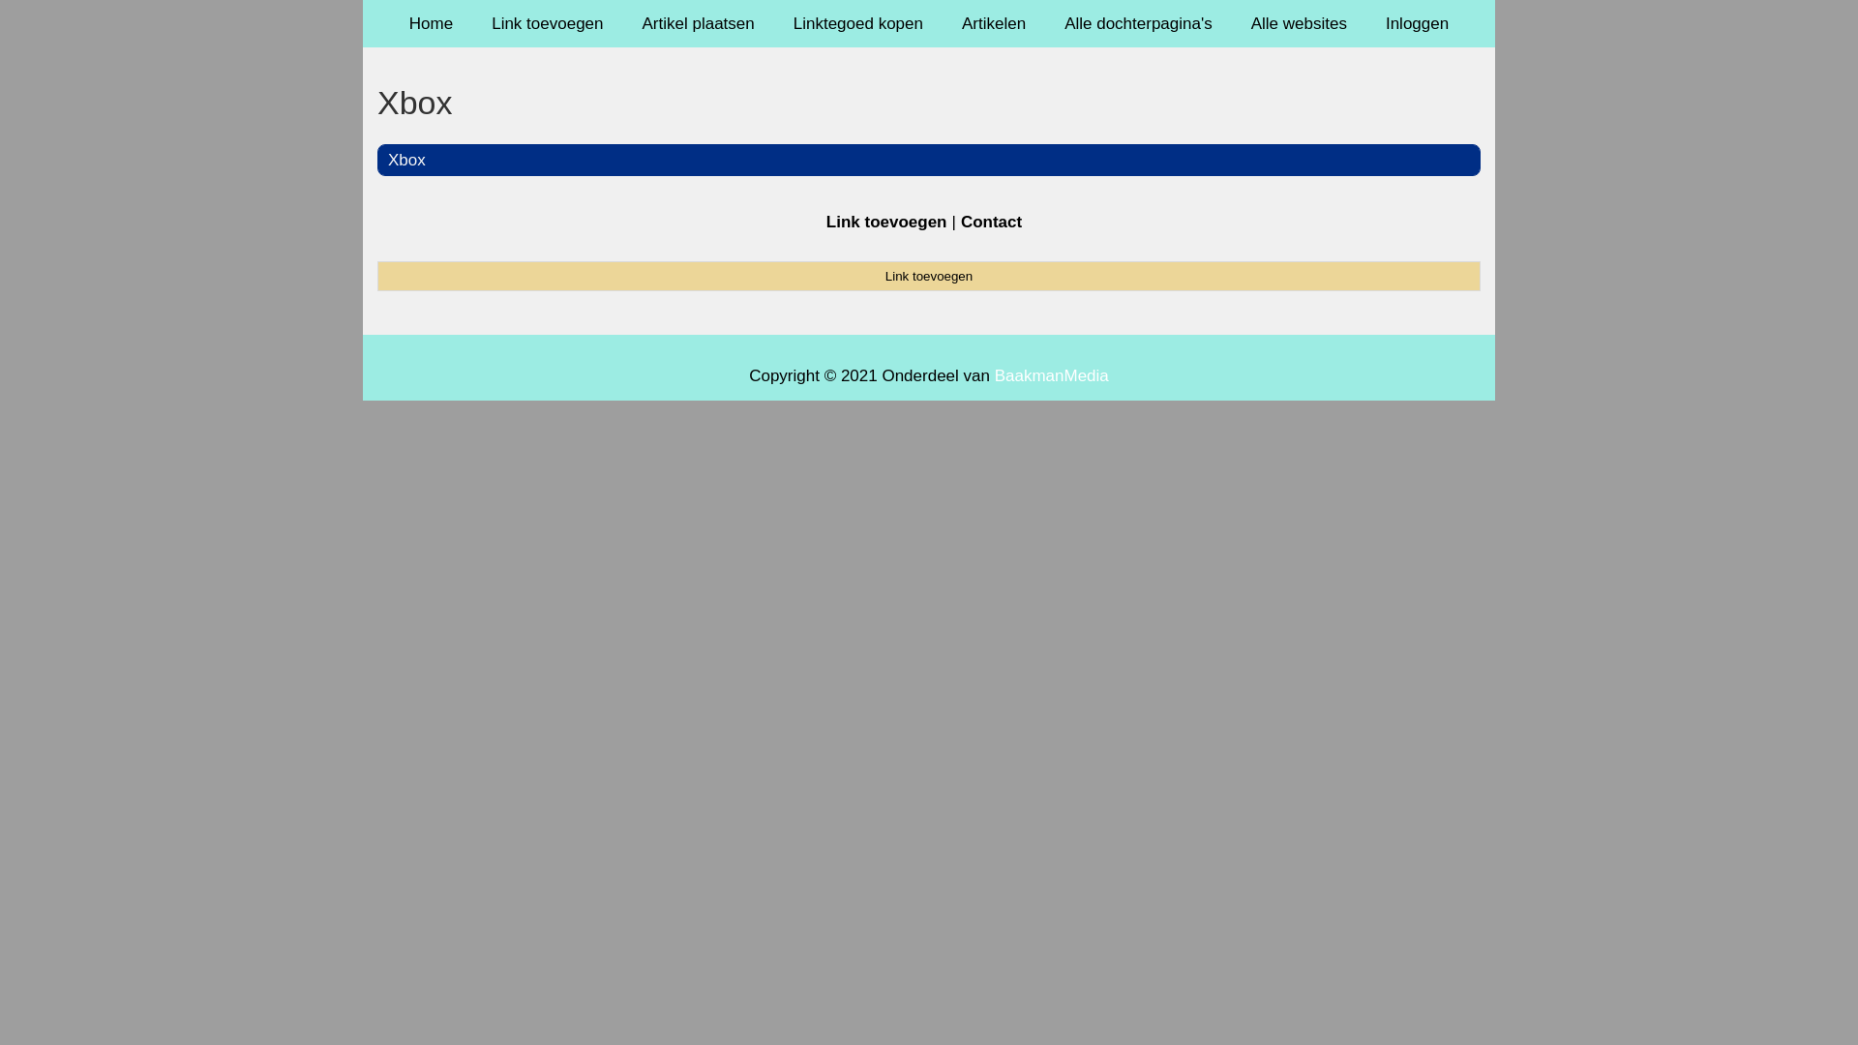 The height and width of the screenshot is (1045, 1858). Describe the element at coordinates (929, 103) in the screenshot. I see `Xbox` at that location.